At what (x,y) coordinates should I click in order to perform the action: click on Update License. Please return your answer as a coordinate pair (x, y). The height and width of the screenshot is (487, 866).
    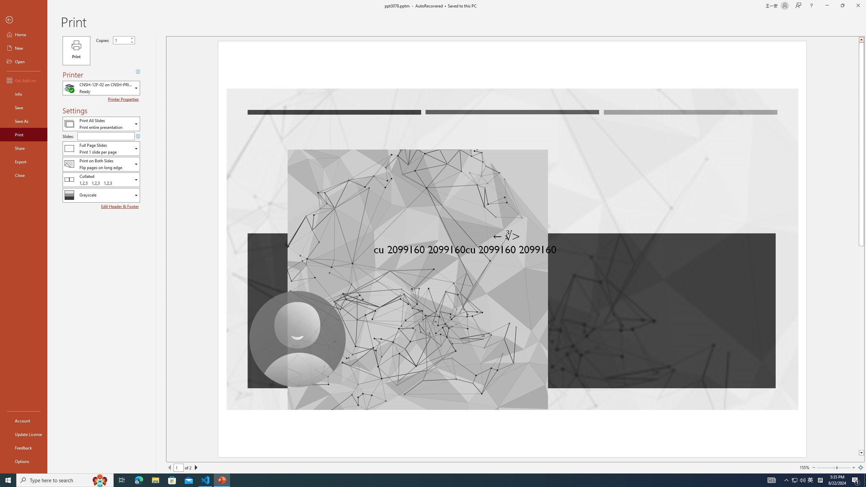
    Looking at the image, I should click on (24, 434).